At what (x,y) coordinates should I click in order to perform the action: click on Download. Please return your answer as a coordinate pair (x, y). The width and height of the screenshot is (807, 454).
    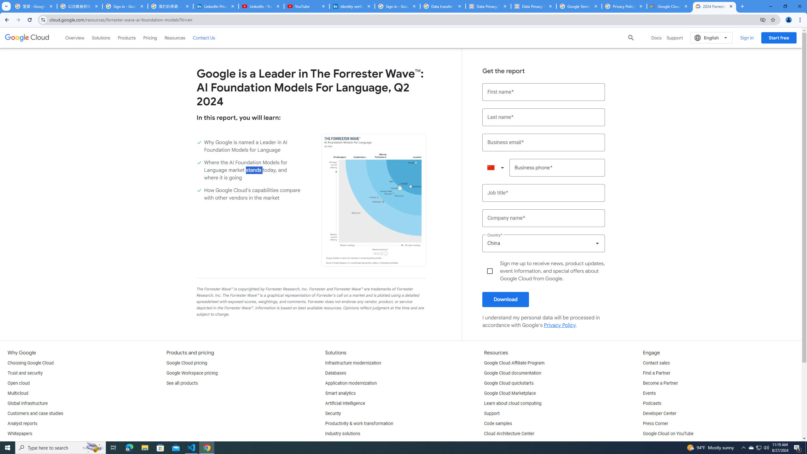
    Looking at the image, I should click on (506, 299).